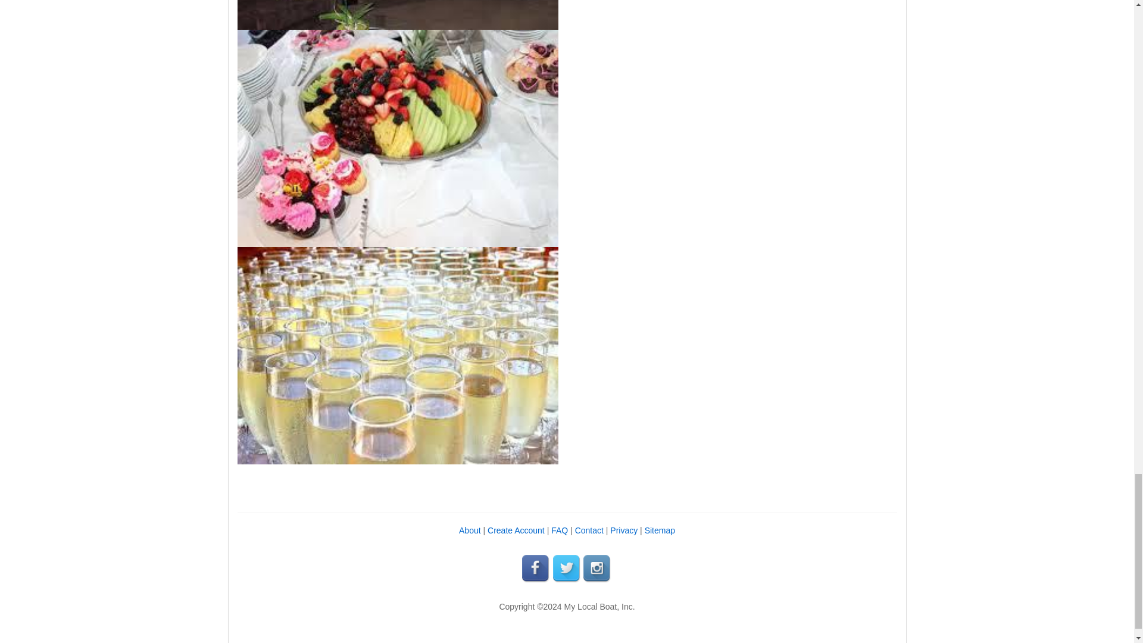  Describe the element at coordinates (536, 569) in the screenshot. I see `Follow on Facebook` at that location.